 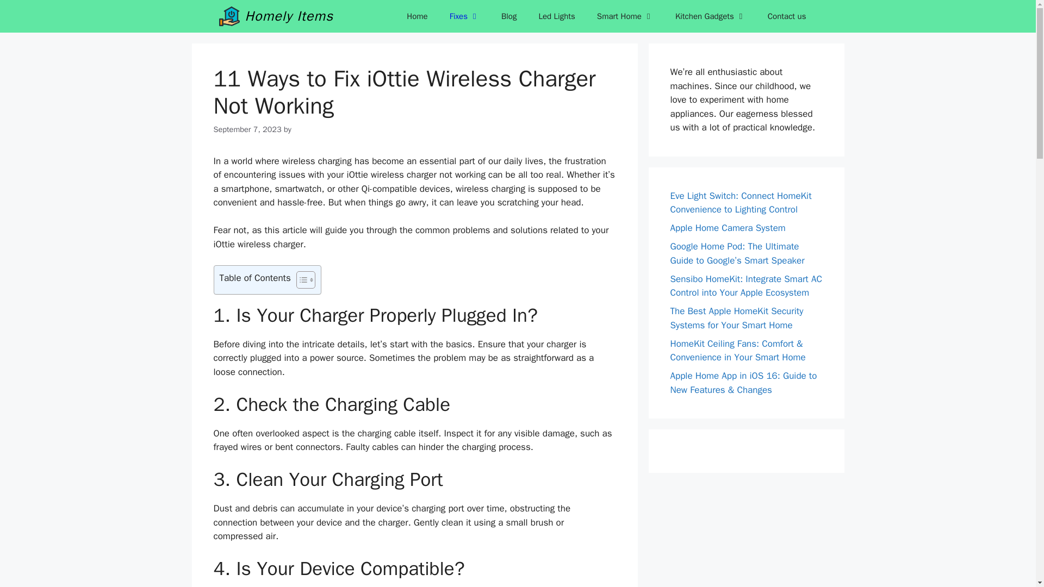 I want to click on Kitchen Gadgets, so click(x=710, y=16).